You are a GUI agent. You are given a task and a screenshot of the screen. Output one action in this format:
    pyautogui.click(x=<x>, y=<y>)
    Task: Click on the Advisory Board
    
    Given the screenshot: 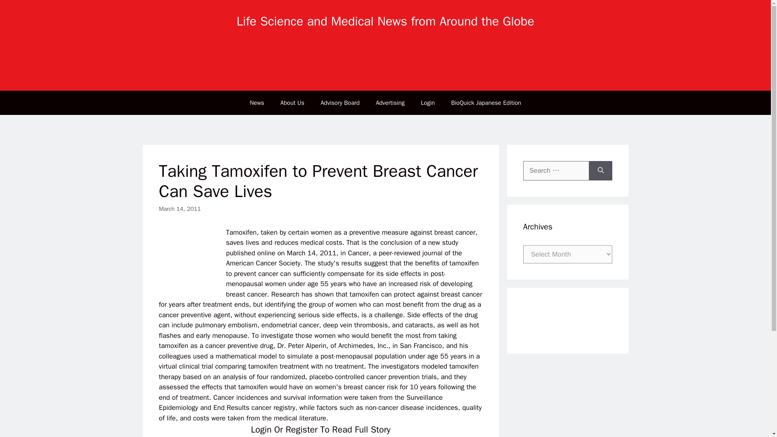 What is the action you would take?
    pyautogui.click(x=340, y=103)
    